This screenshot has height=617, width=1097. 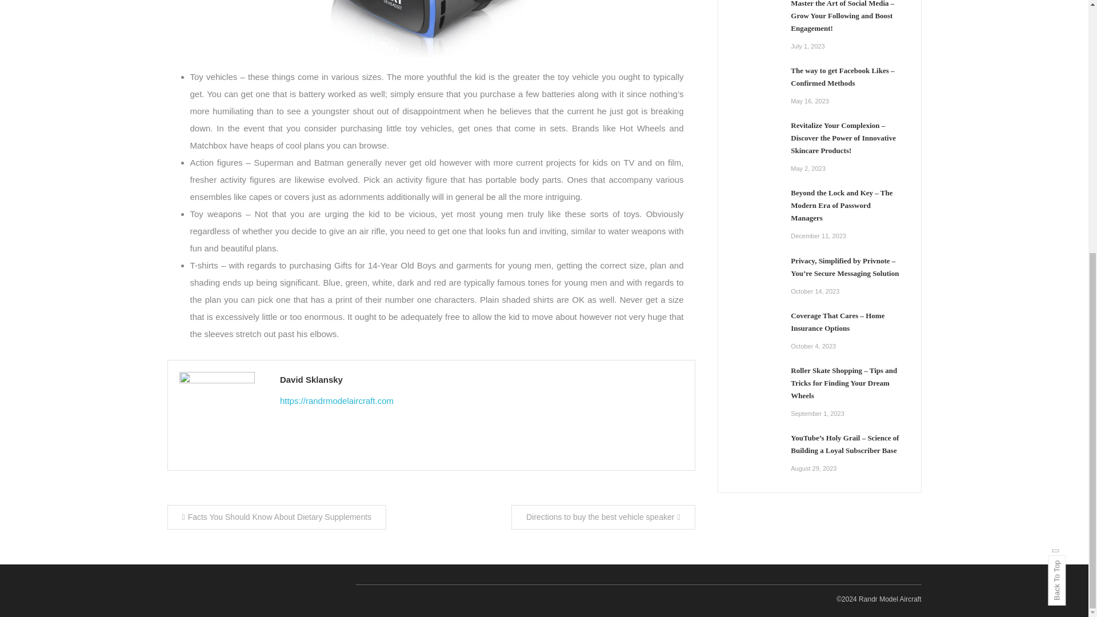 I want to click on July 1, 2023, so click(x=808, y=46).